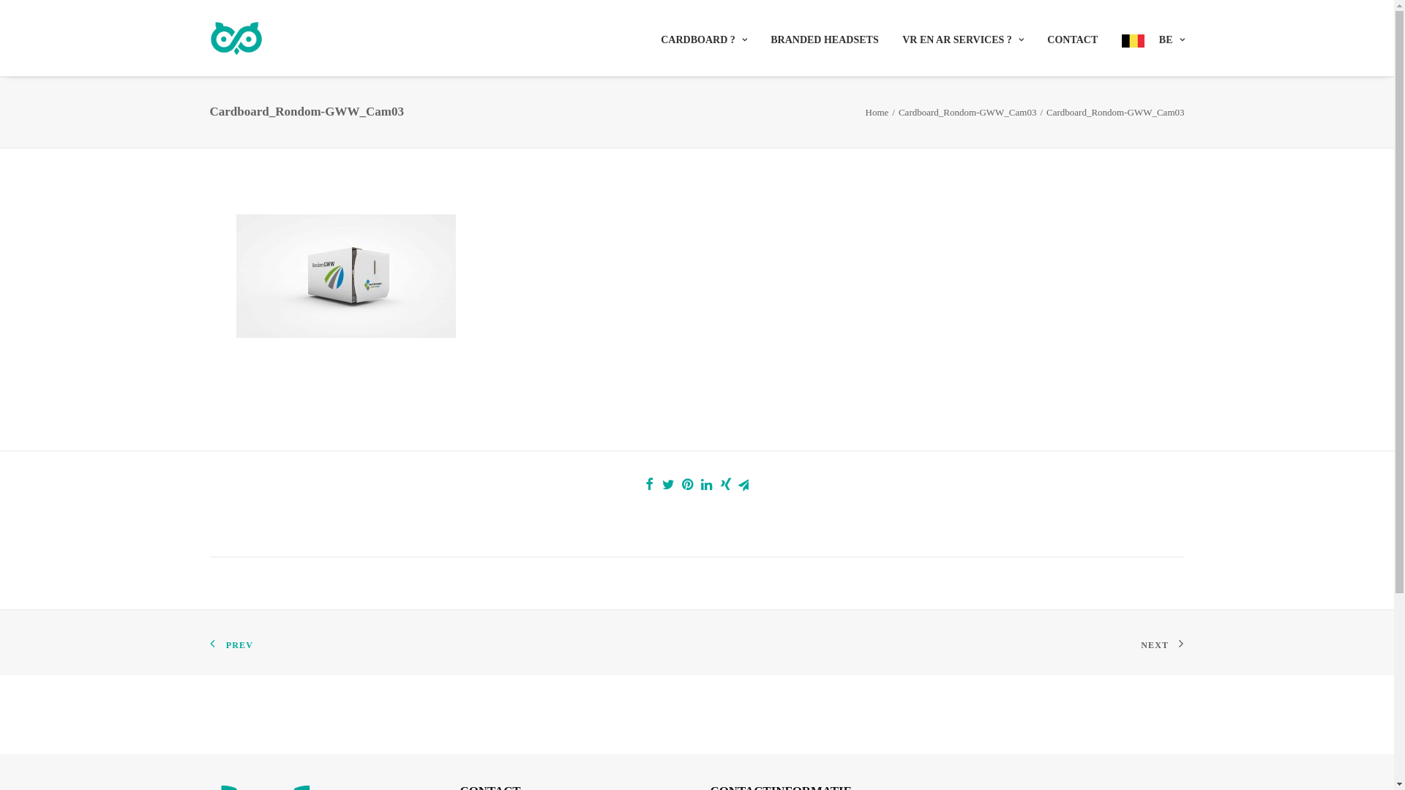 The image size is (1405, 790). What do you see at coordinates (824, 39) in the screenshot?
I see `BRANDED HEADSETS` at bounding box center [824, 39].